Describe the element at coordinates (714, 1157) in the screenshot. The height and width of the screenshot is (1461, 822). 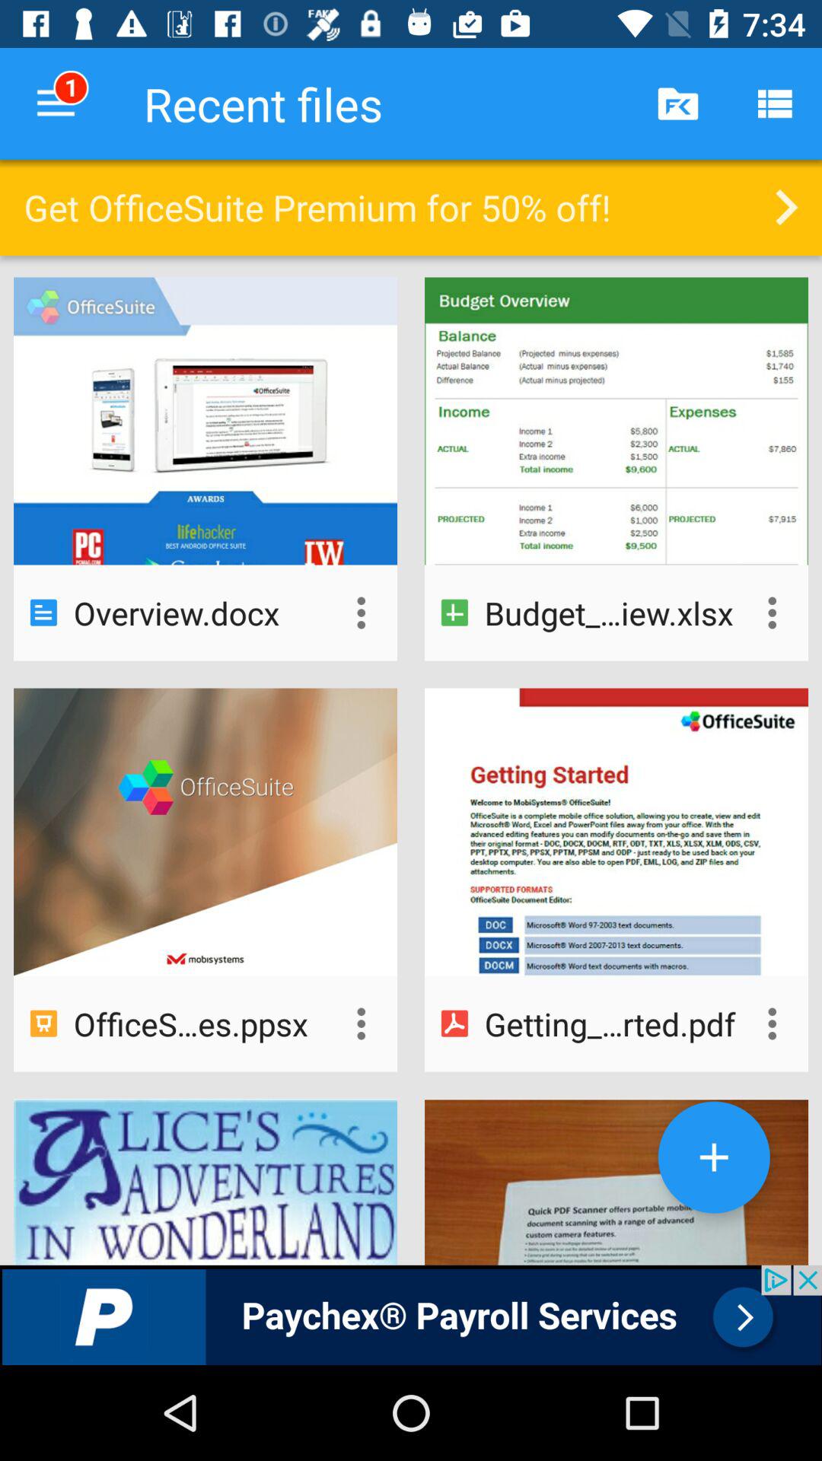
I see `add file` at that location.